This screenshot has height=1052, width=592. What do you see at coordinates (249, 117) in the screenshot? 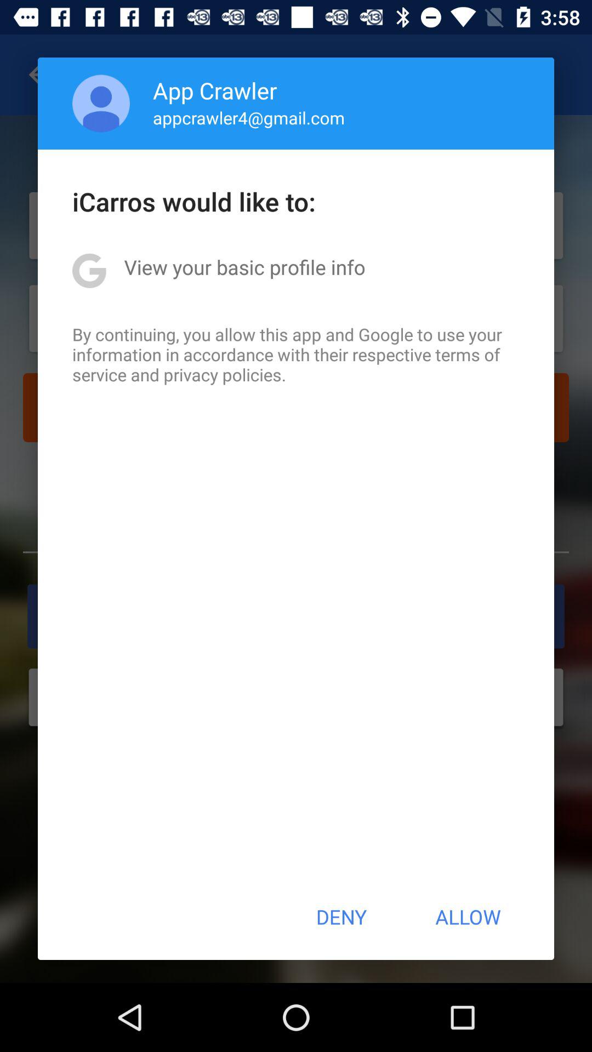
I see `choose the app below the app crawler app` at bounding box center [249, 117].